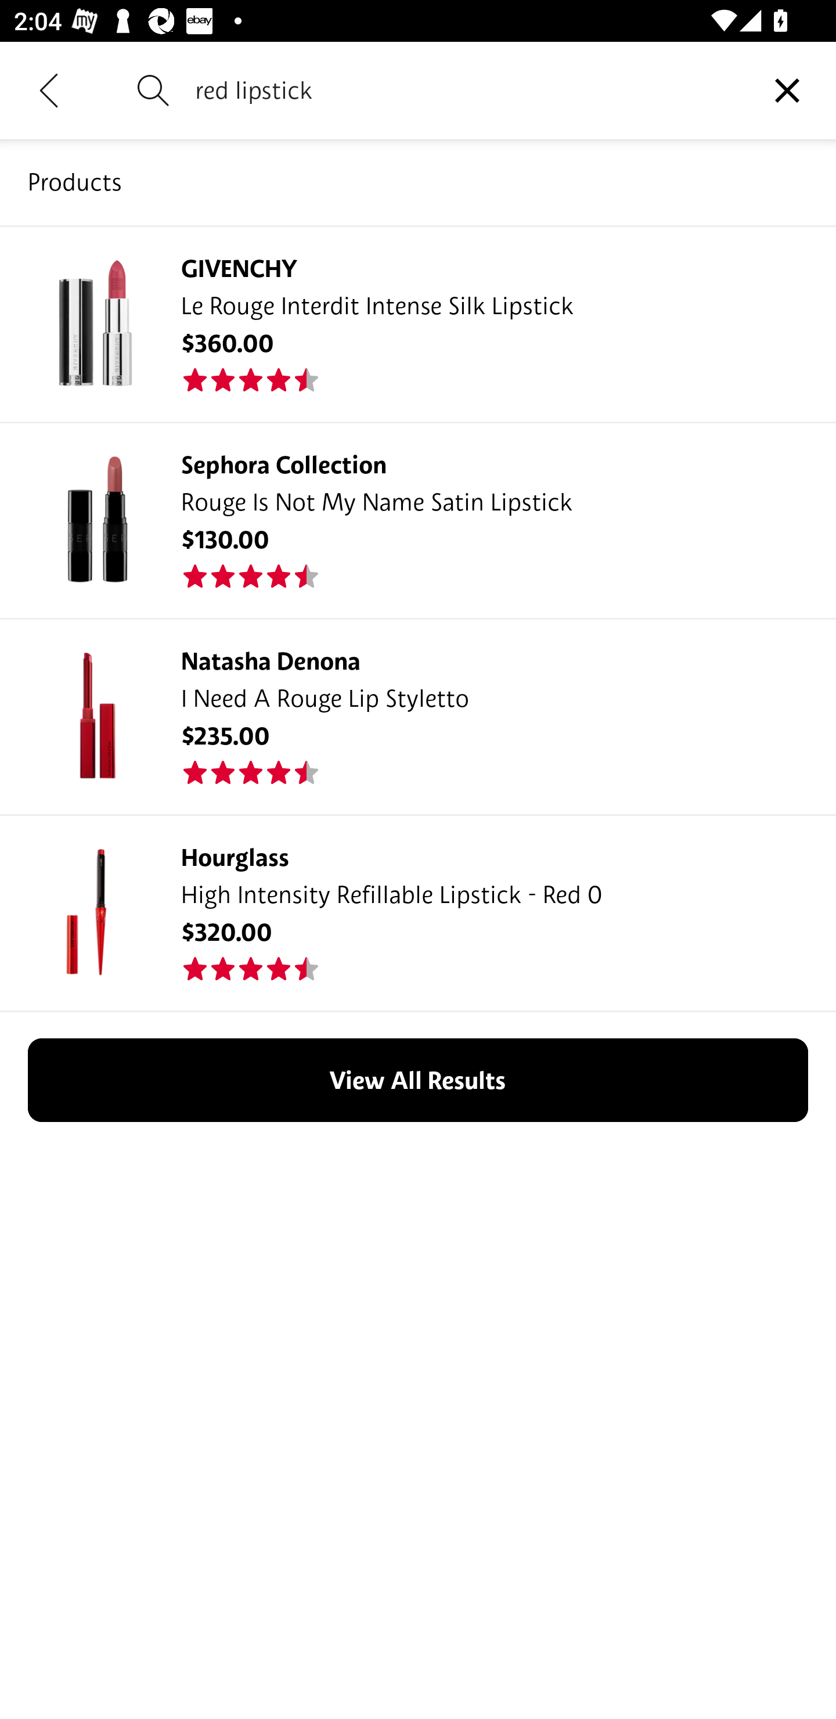 This screenshot has height=1719, width=836. I want to click on Navigate up, so click(49, 90).